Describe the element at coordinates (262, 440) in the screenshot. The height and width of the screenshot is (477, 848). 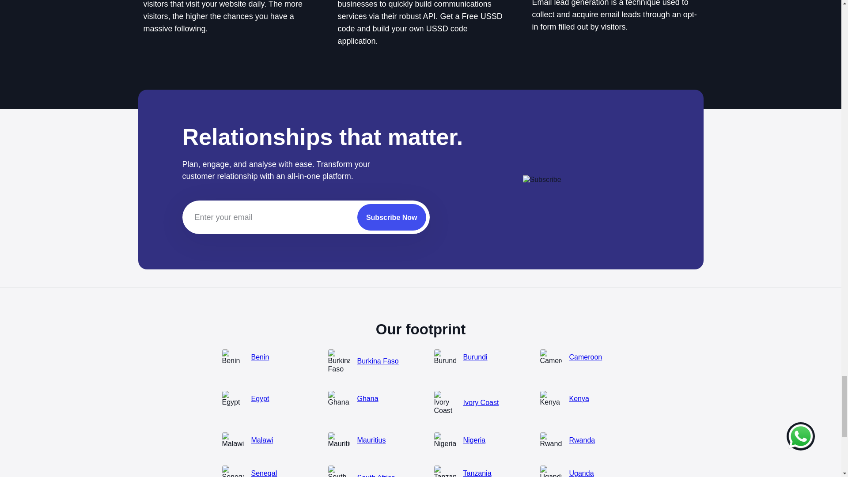
I see `Malawi` at that location.